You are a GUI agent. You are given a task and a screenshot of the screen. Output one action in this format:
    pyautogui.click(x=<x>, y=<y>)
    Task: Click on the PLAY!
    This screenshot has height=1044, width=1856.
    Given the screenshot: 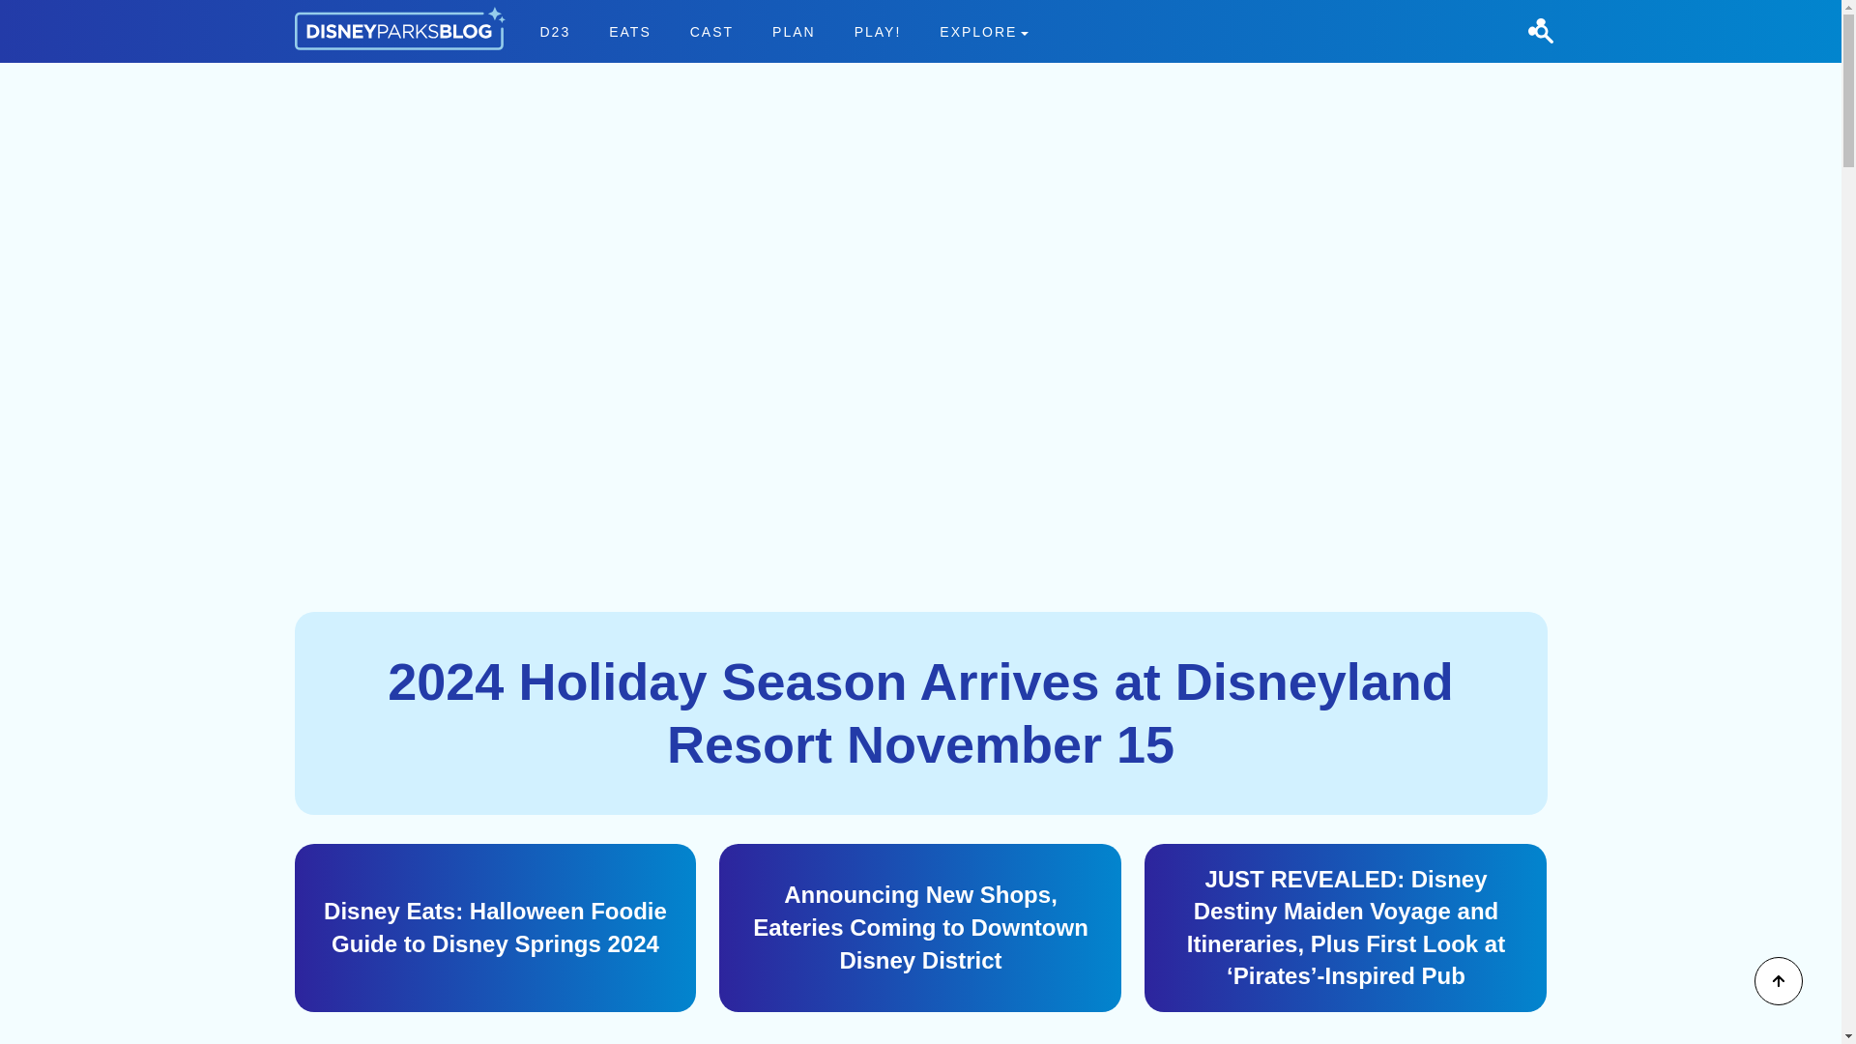 What is the action you would take?
    pyautogui.click(x=878, y=31)
    